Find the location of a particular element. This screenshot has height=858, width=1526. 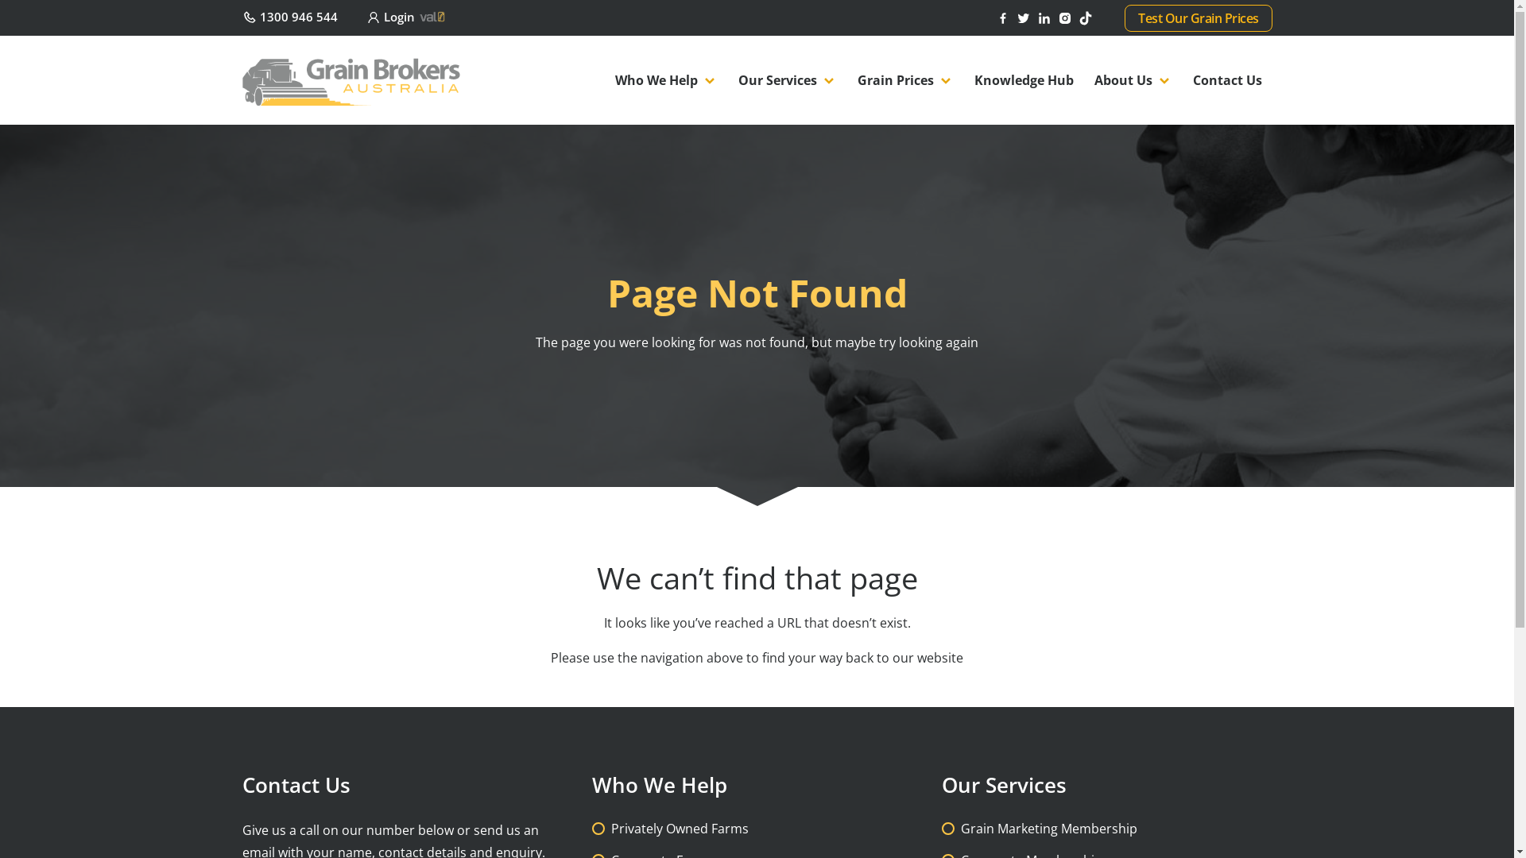

Login is located at coordinates (407, 17).